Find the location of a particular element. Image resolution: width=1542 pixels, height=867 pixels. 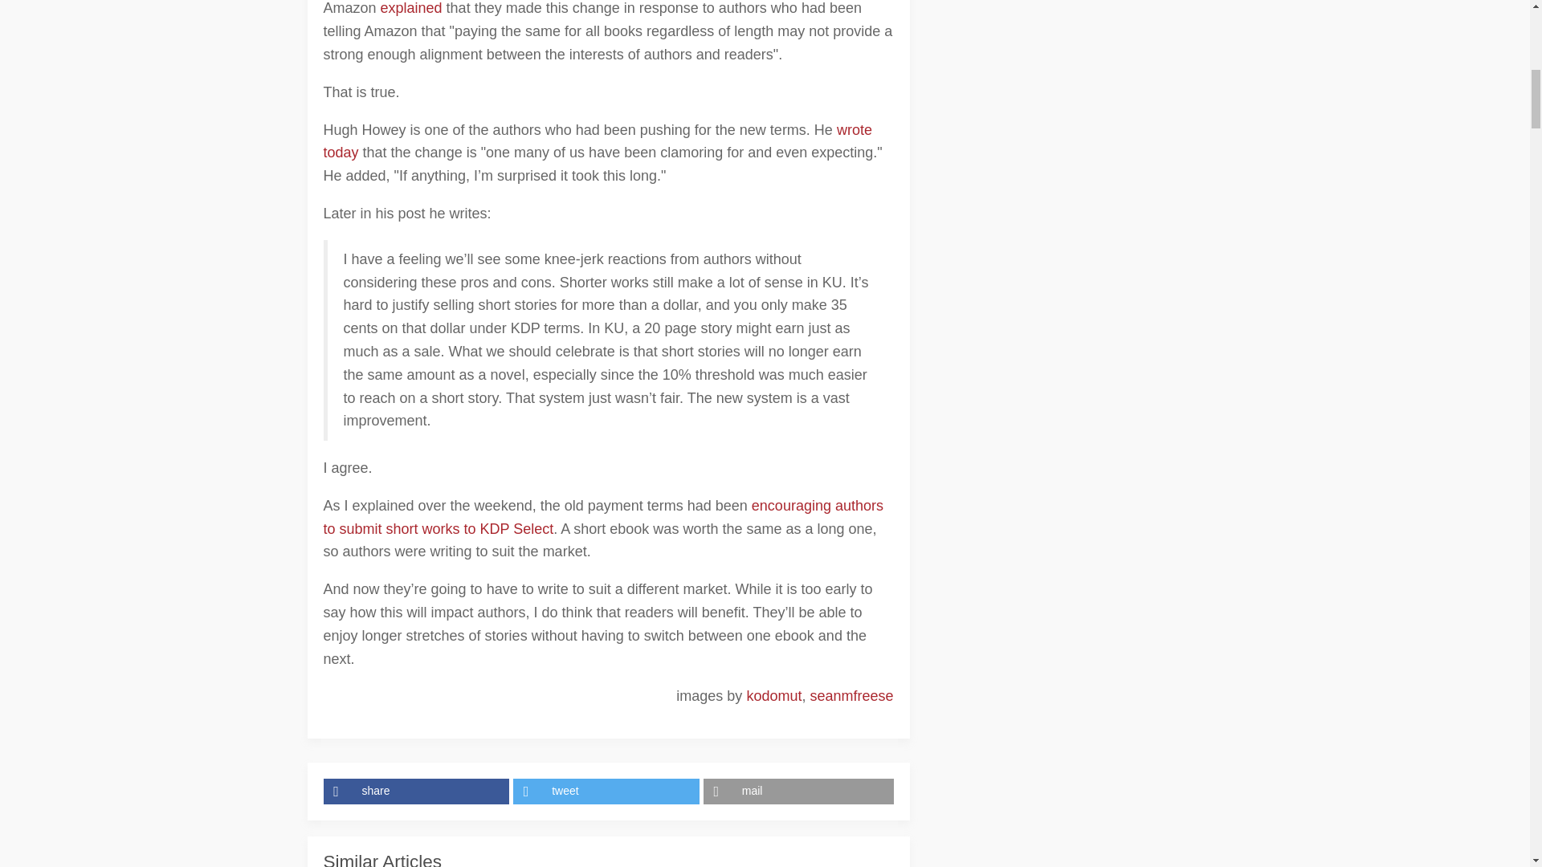

tweet is located at coordinates (608, 792).